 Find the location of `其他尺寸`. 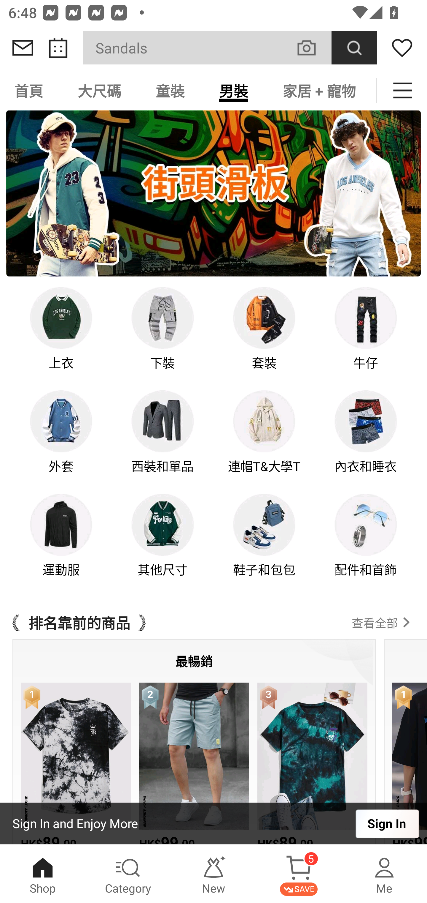

其他尺寸 is located at coordinates (162, 544).